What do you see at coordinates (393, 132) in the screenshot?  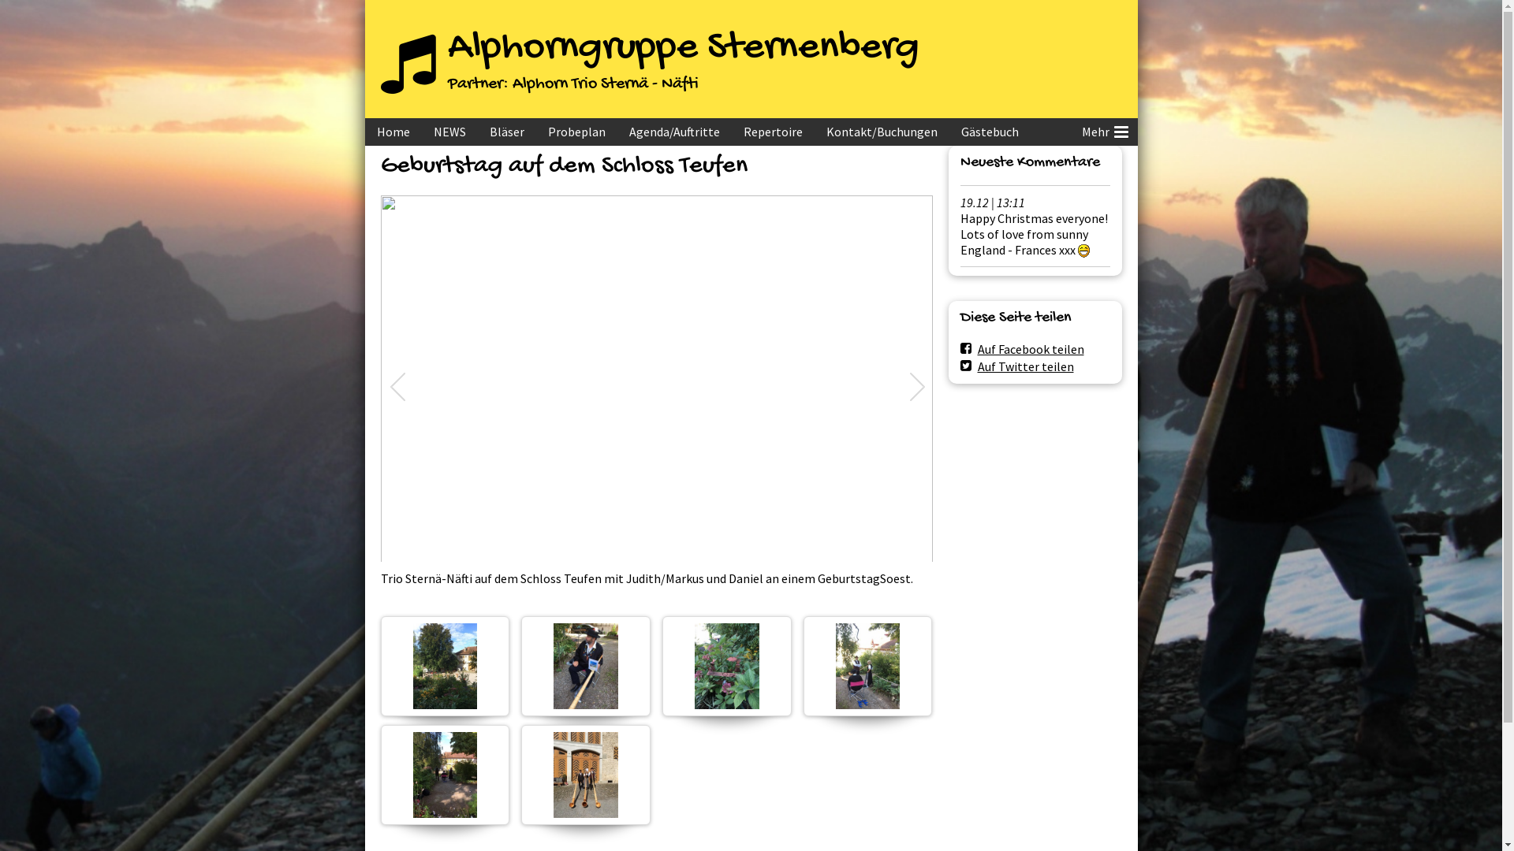 I see `Home` at bounding box center [393, 132].